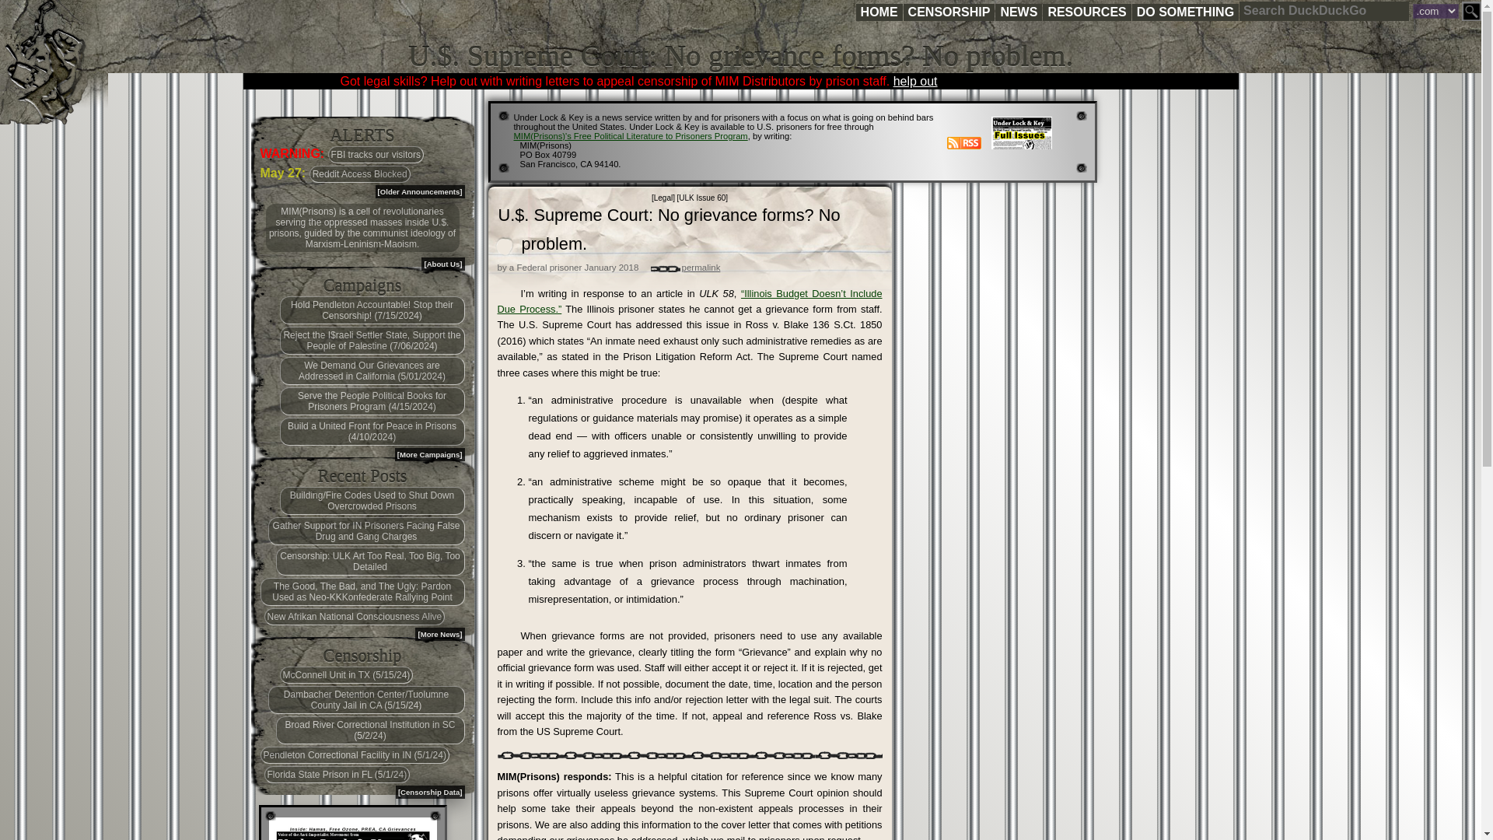  What do you see at coordinates (949, 12) in the screenshot?
I see `CENSORSHIP` at bounding box center [949, 12].